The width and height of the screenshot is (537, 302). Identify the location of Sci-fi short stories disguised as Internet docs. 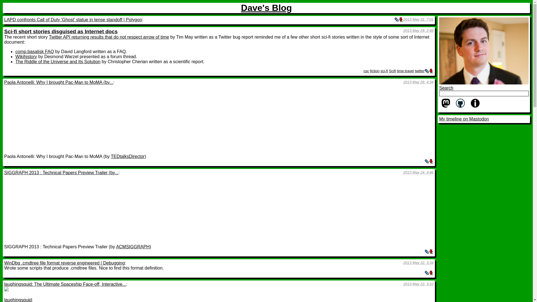
(61, 31).